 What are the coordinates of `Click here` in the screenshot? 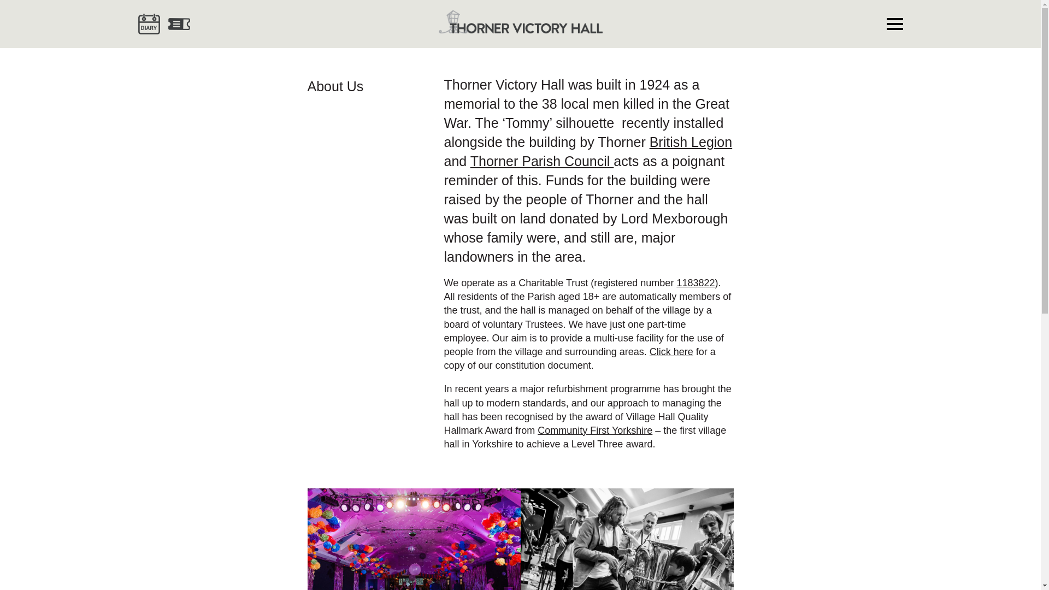 It's located at (671, 352).